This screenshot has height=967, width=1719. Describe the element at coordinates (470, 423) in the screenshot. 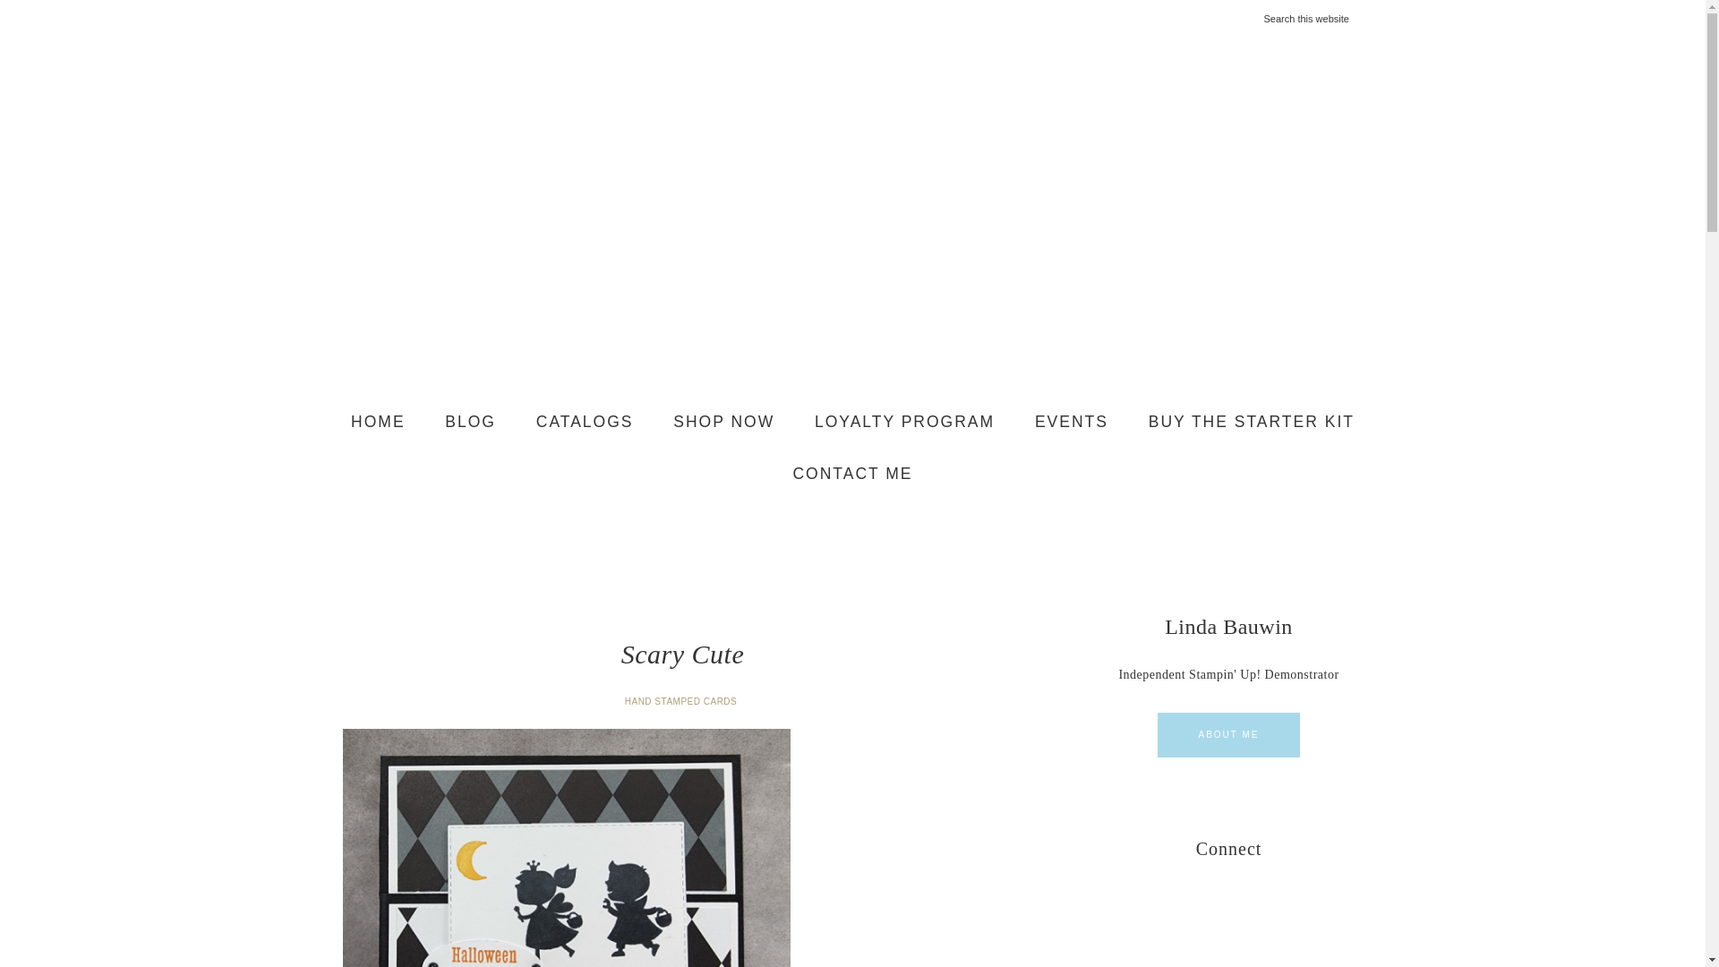

I see `BLOG` at that location.